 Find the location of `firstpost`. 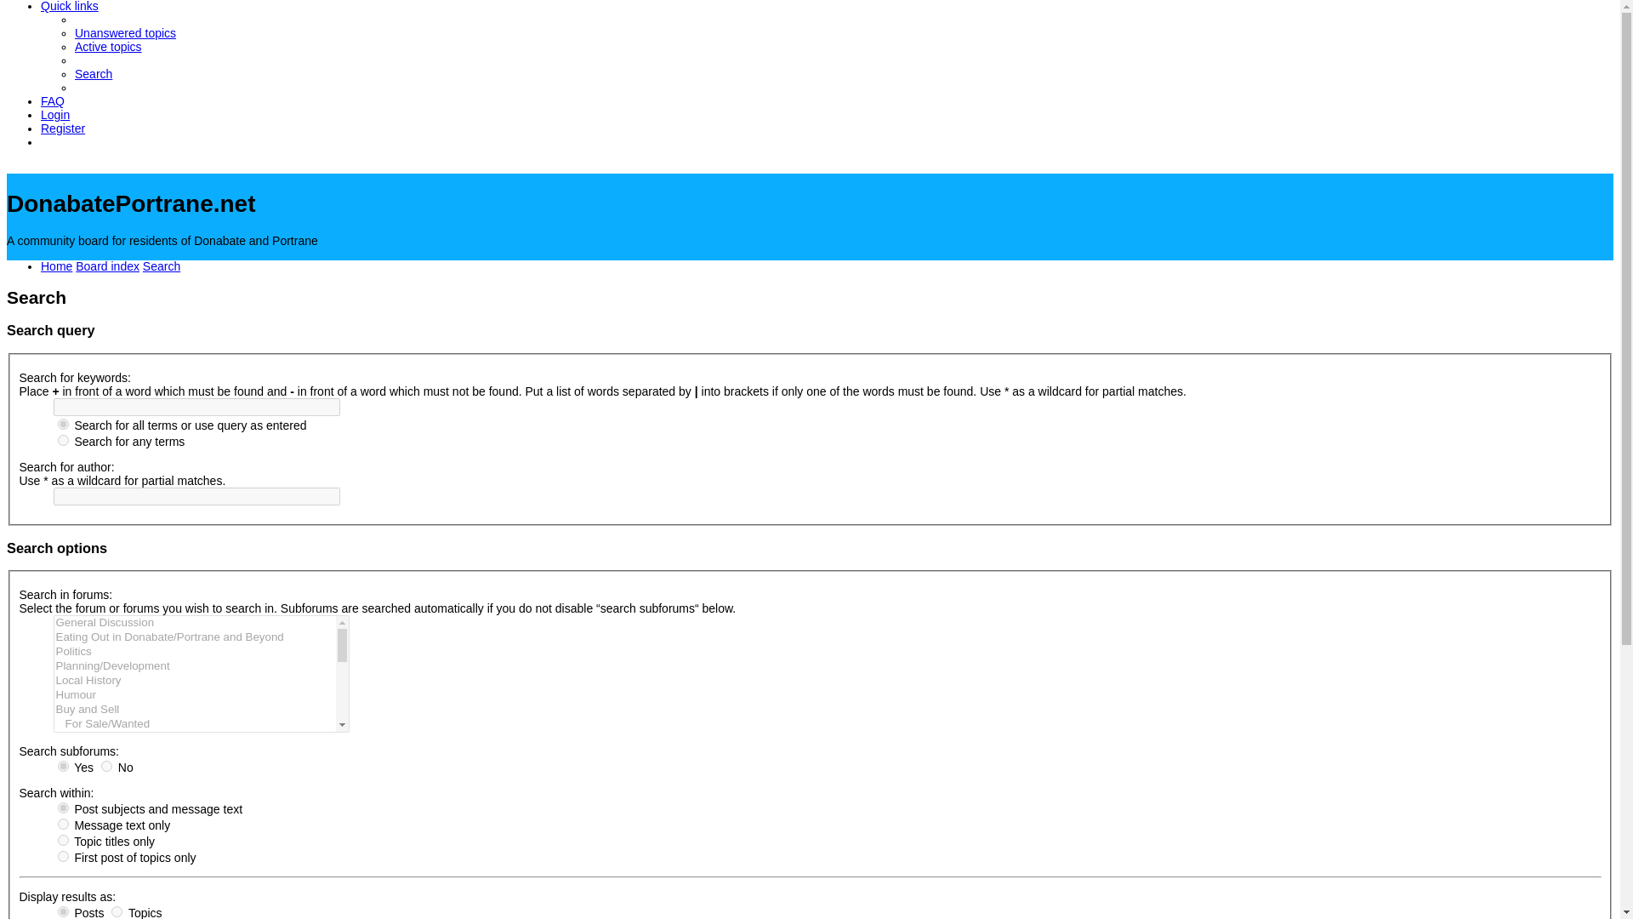

firstpost is located at coordinates (63, 856).